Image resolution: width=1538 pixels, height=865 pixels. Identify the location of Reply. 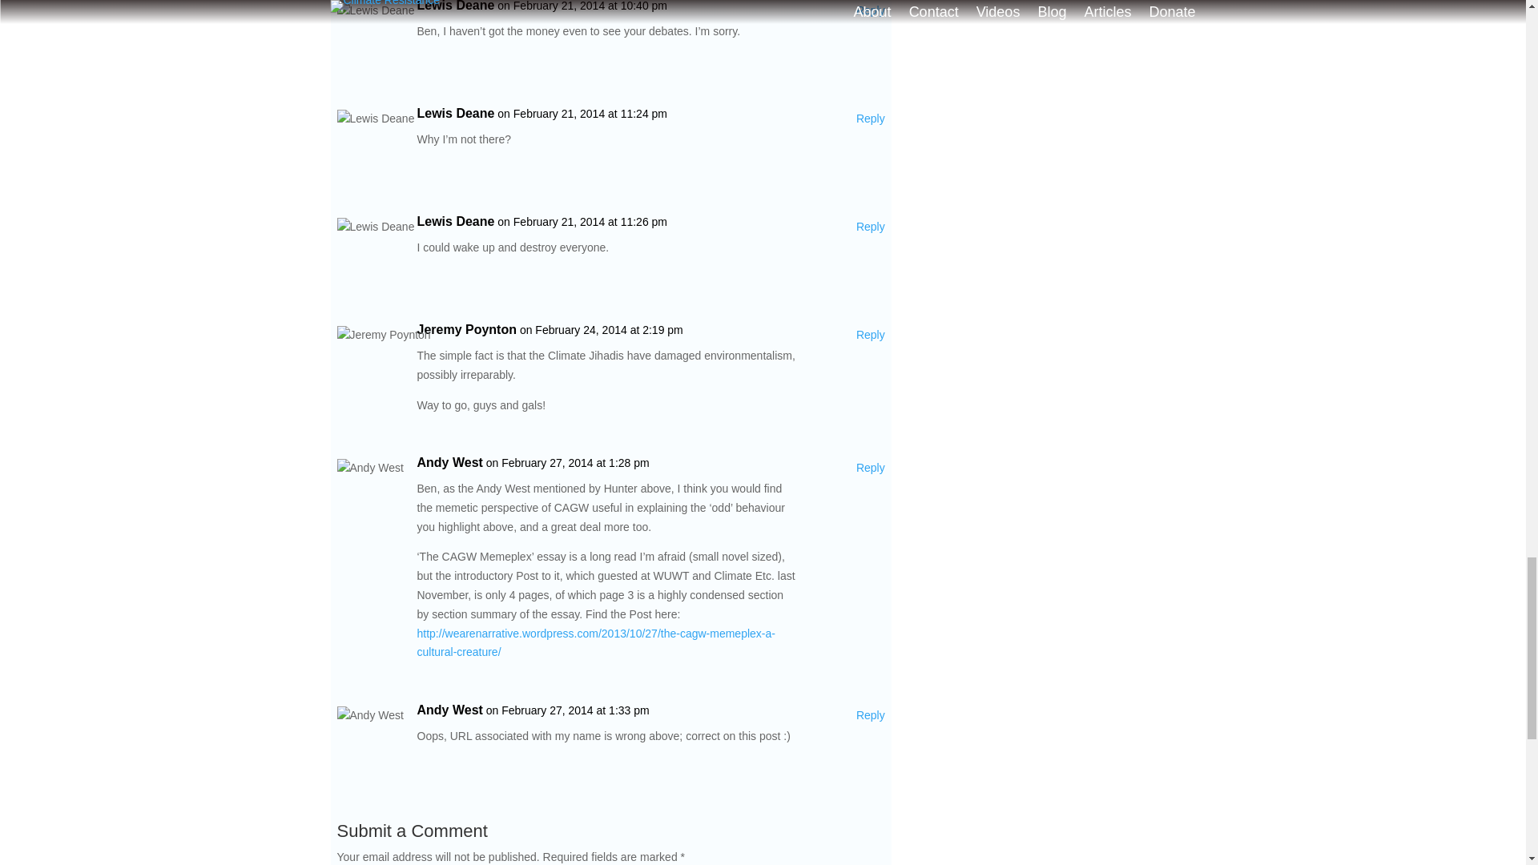
(871, 469).